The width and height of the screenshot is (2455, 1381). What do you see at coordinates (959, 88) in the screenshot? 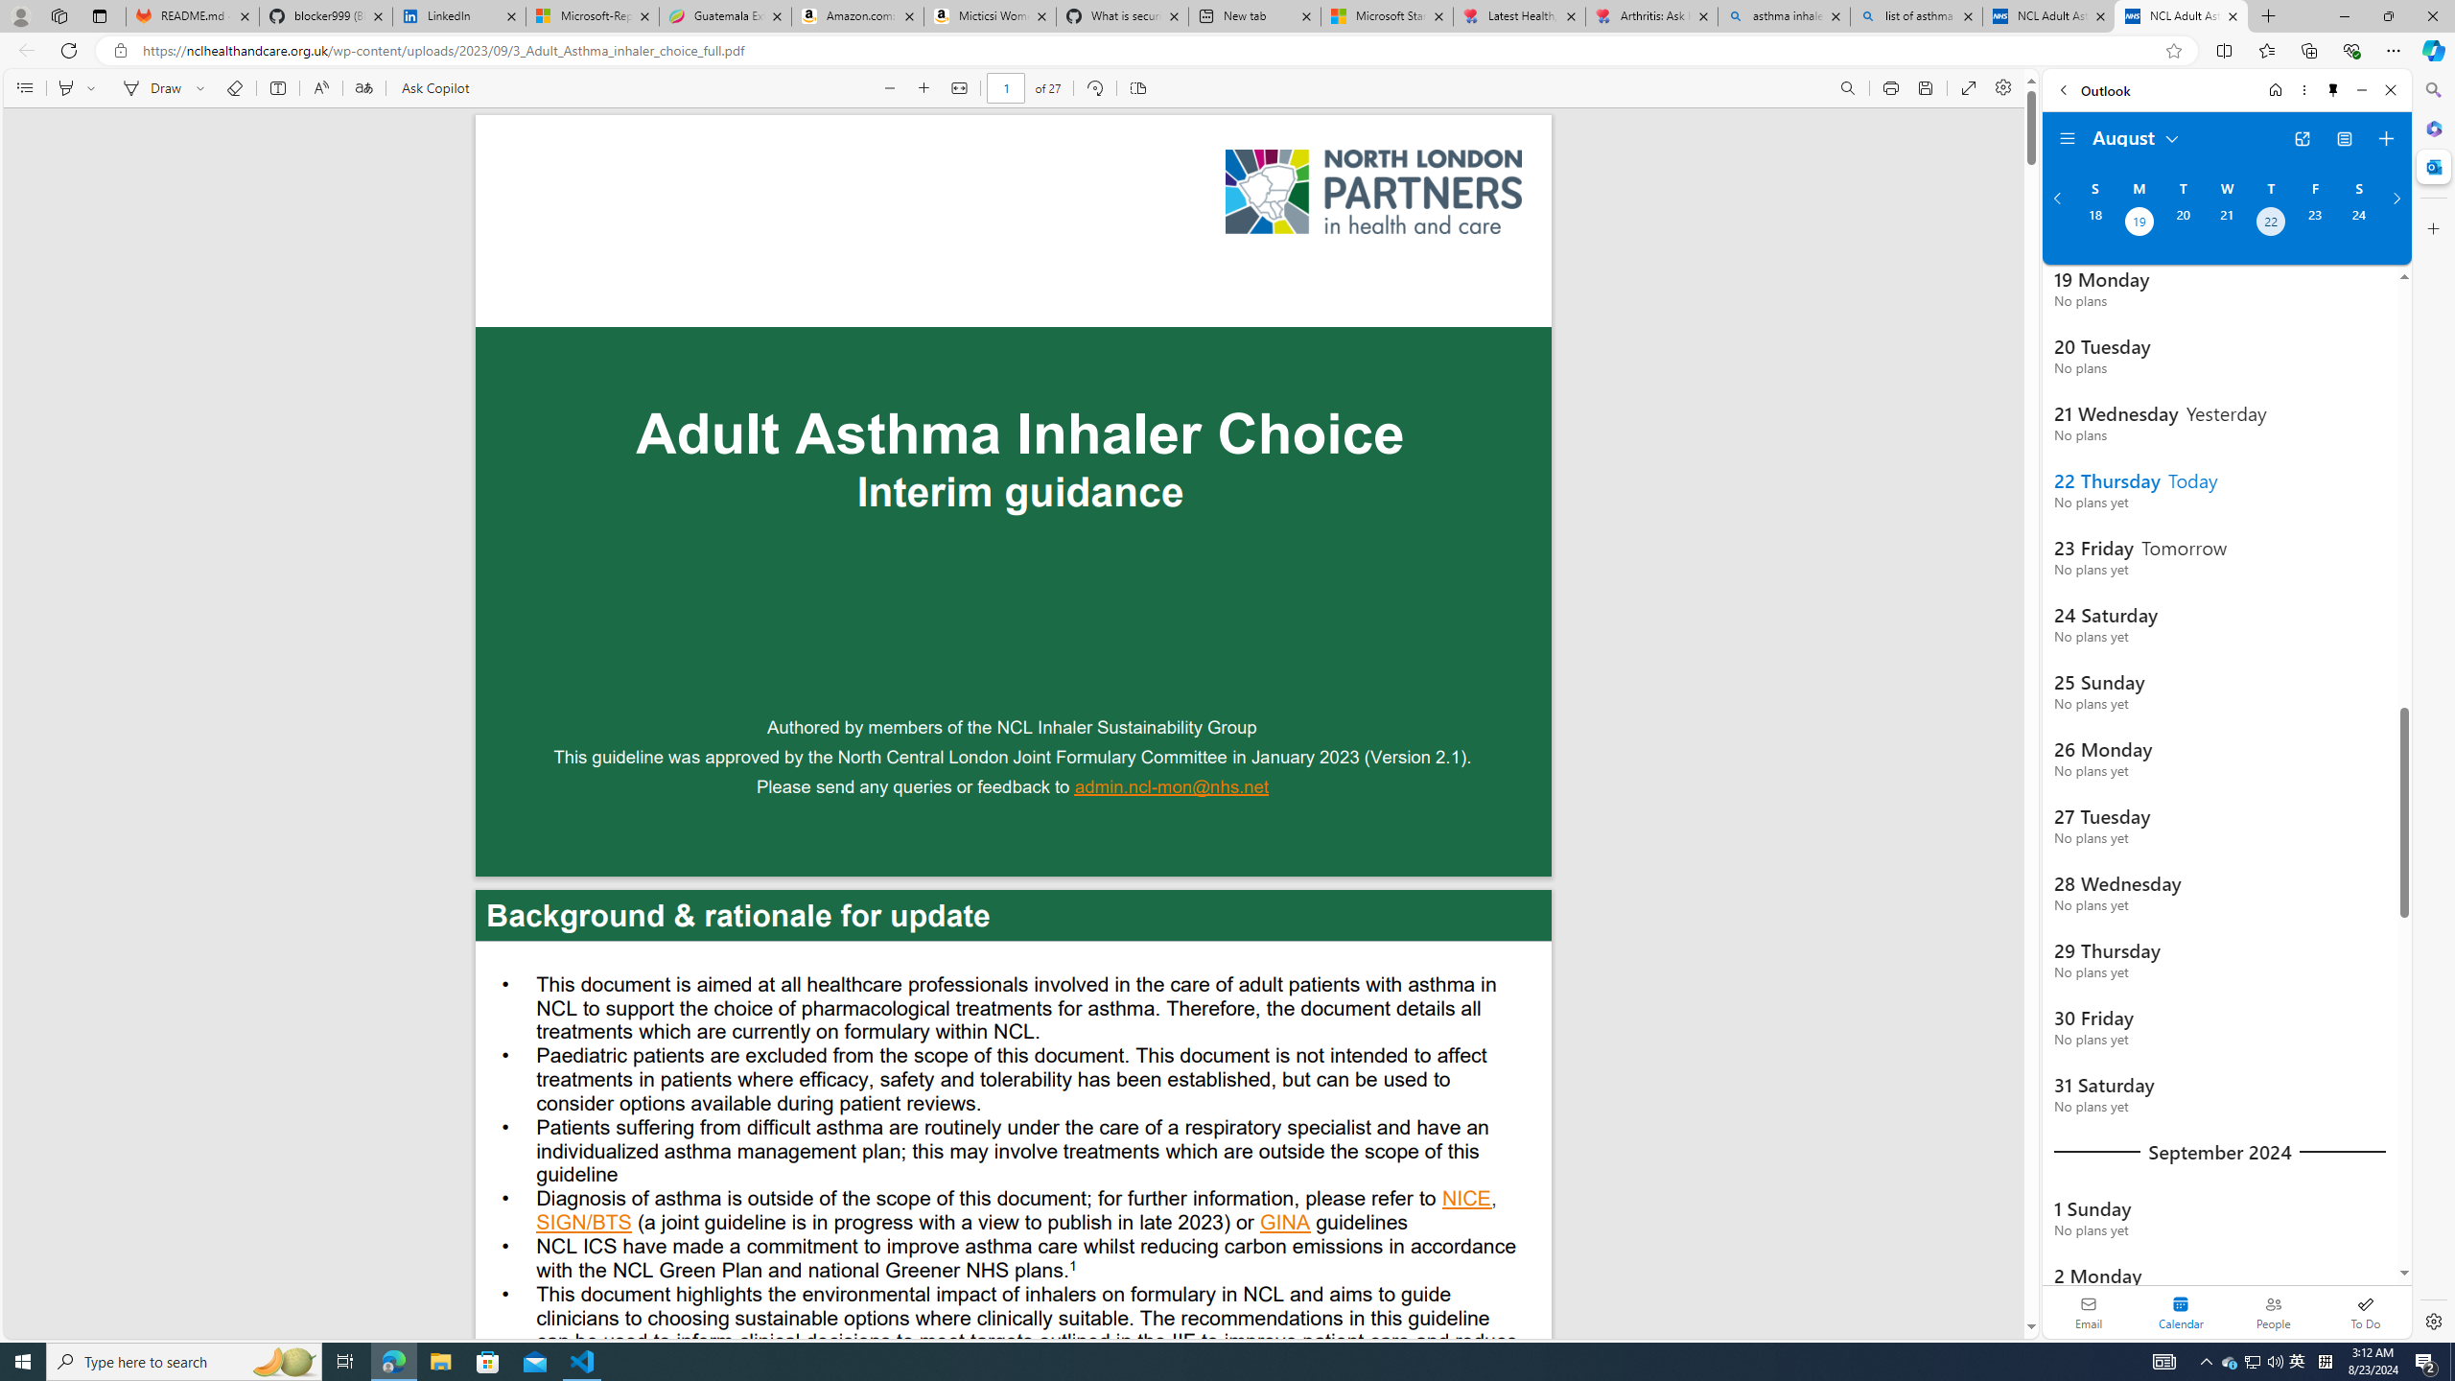
I see `Fit to width (Ctrl+\)` at bounding box center [959, 88].